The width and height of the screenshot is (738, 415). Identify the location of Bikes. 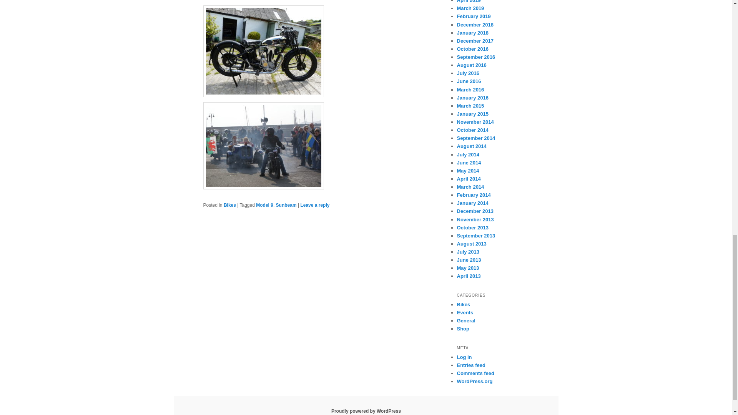
(230, 205).